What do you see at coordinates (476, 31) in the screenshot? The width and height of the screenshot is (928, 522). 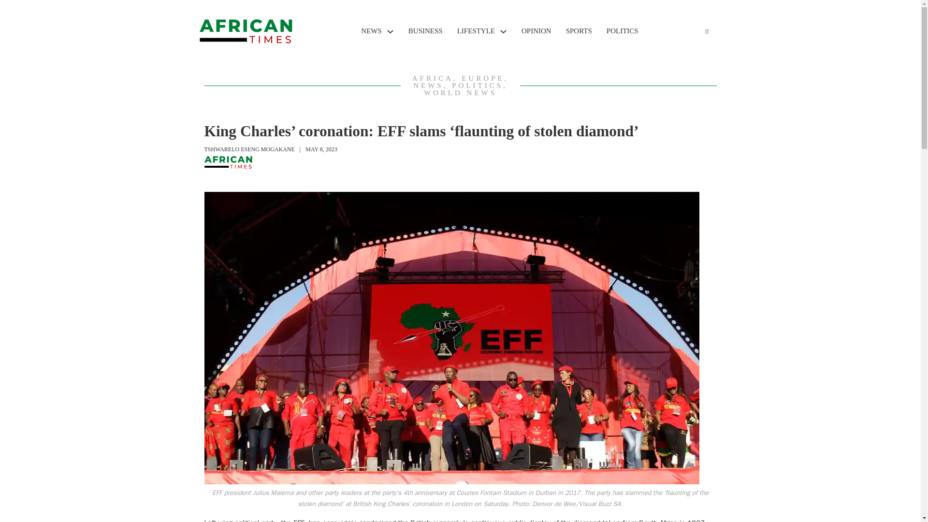 I see `LIFESTYLE` at bounding box center [476, 31].